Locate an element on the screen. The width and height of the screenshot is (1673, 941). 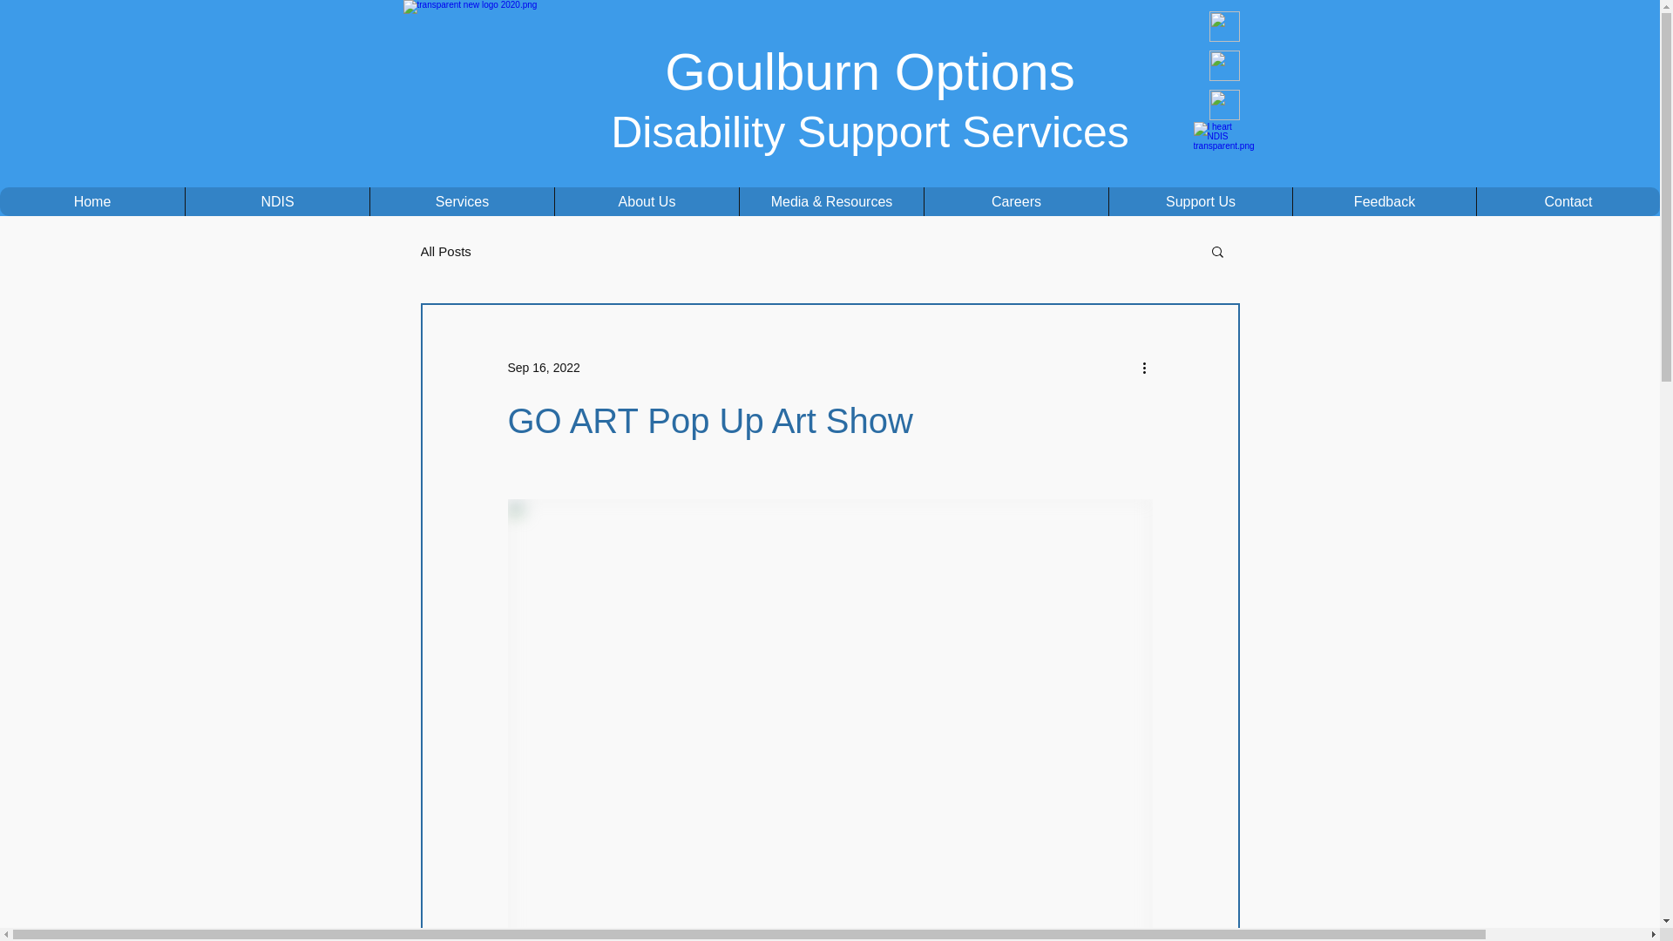
NDIS is located at coordinates (277, 202).